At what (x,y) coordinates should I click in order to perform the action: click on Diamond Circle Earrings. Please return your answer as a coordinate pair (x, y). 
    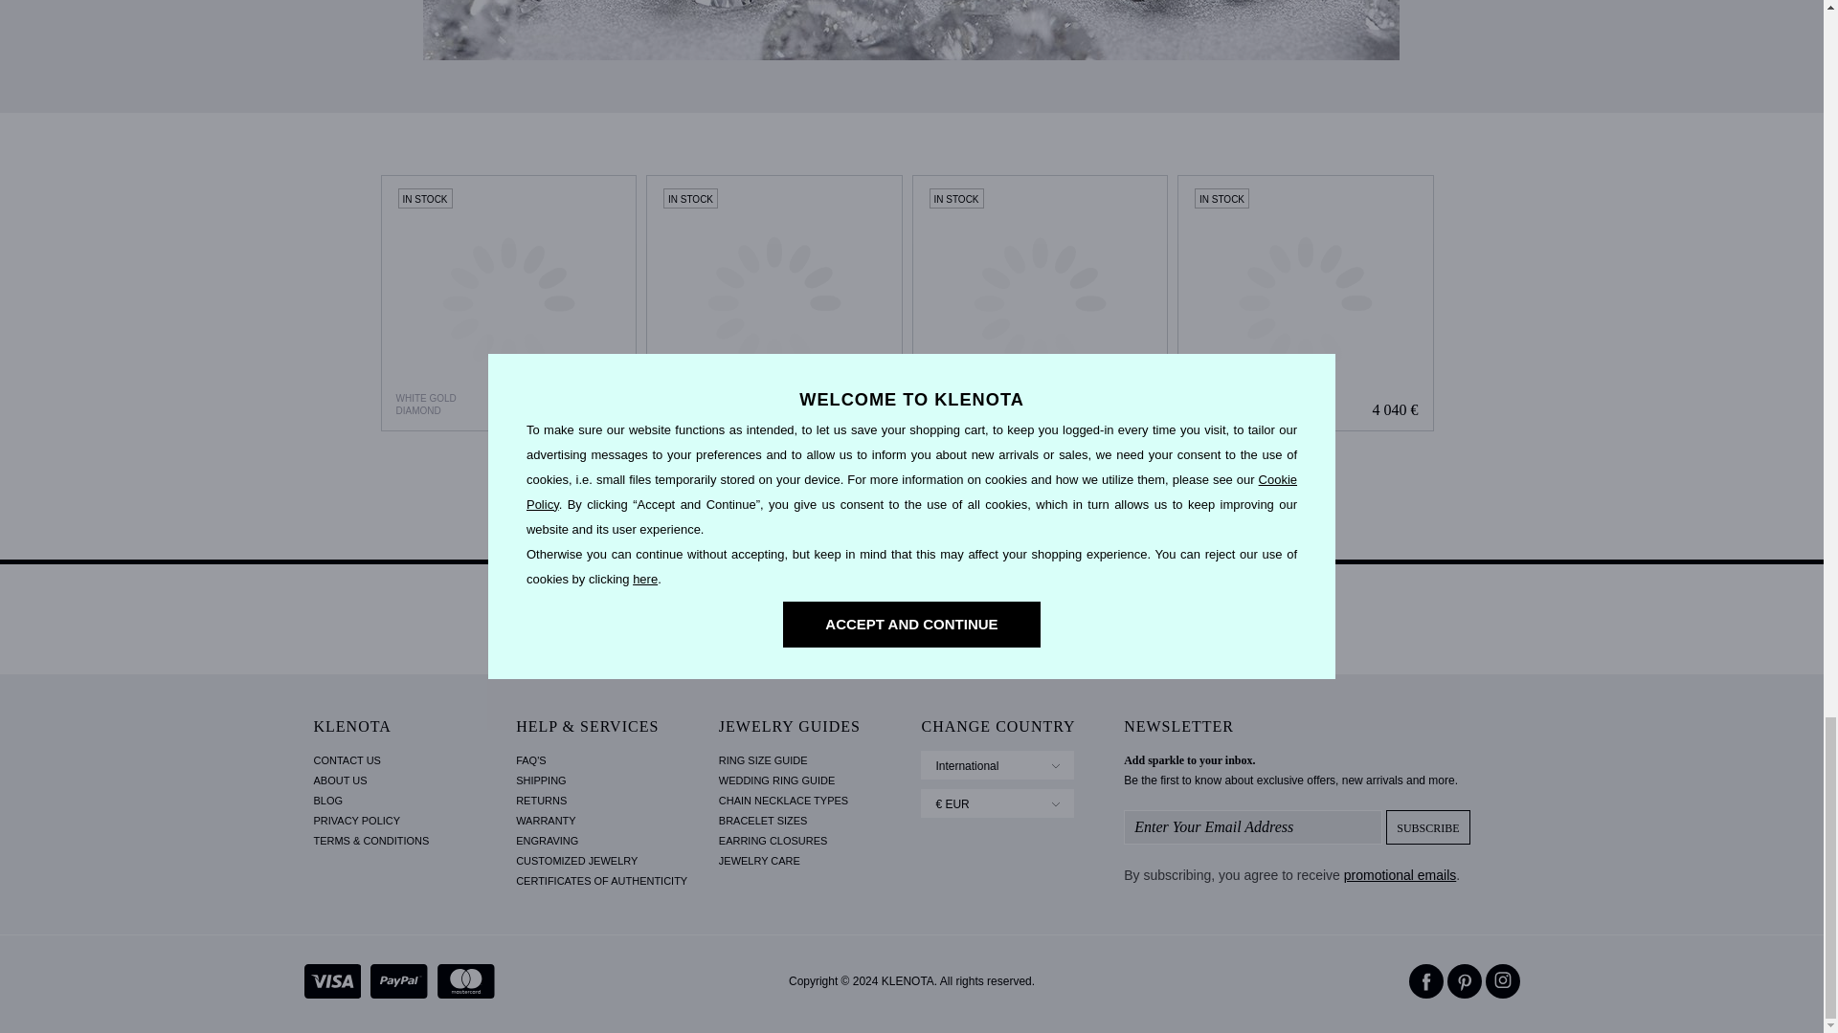
    Looking at the image, I should click on (507, 302).